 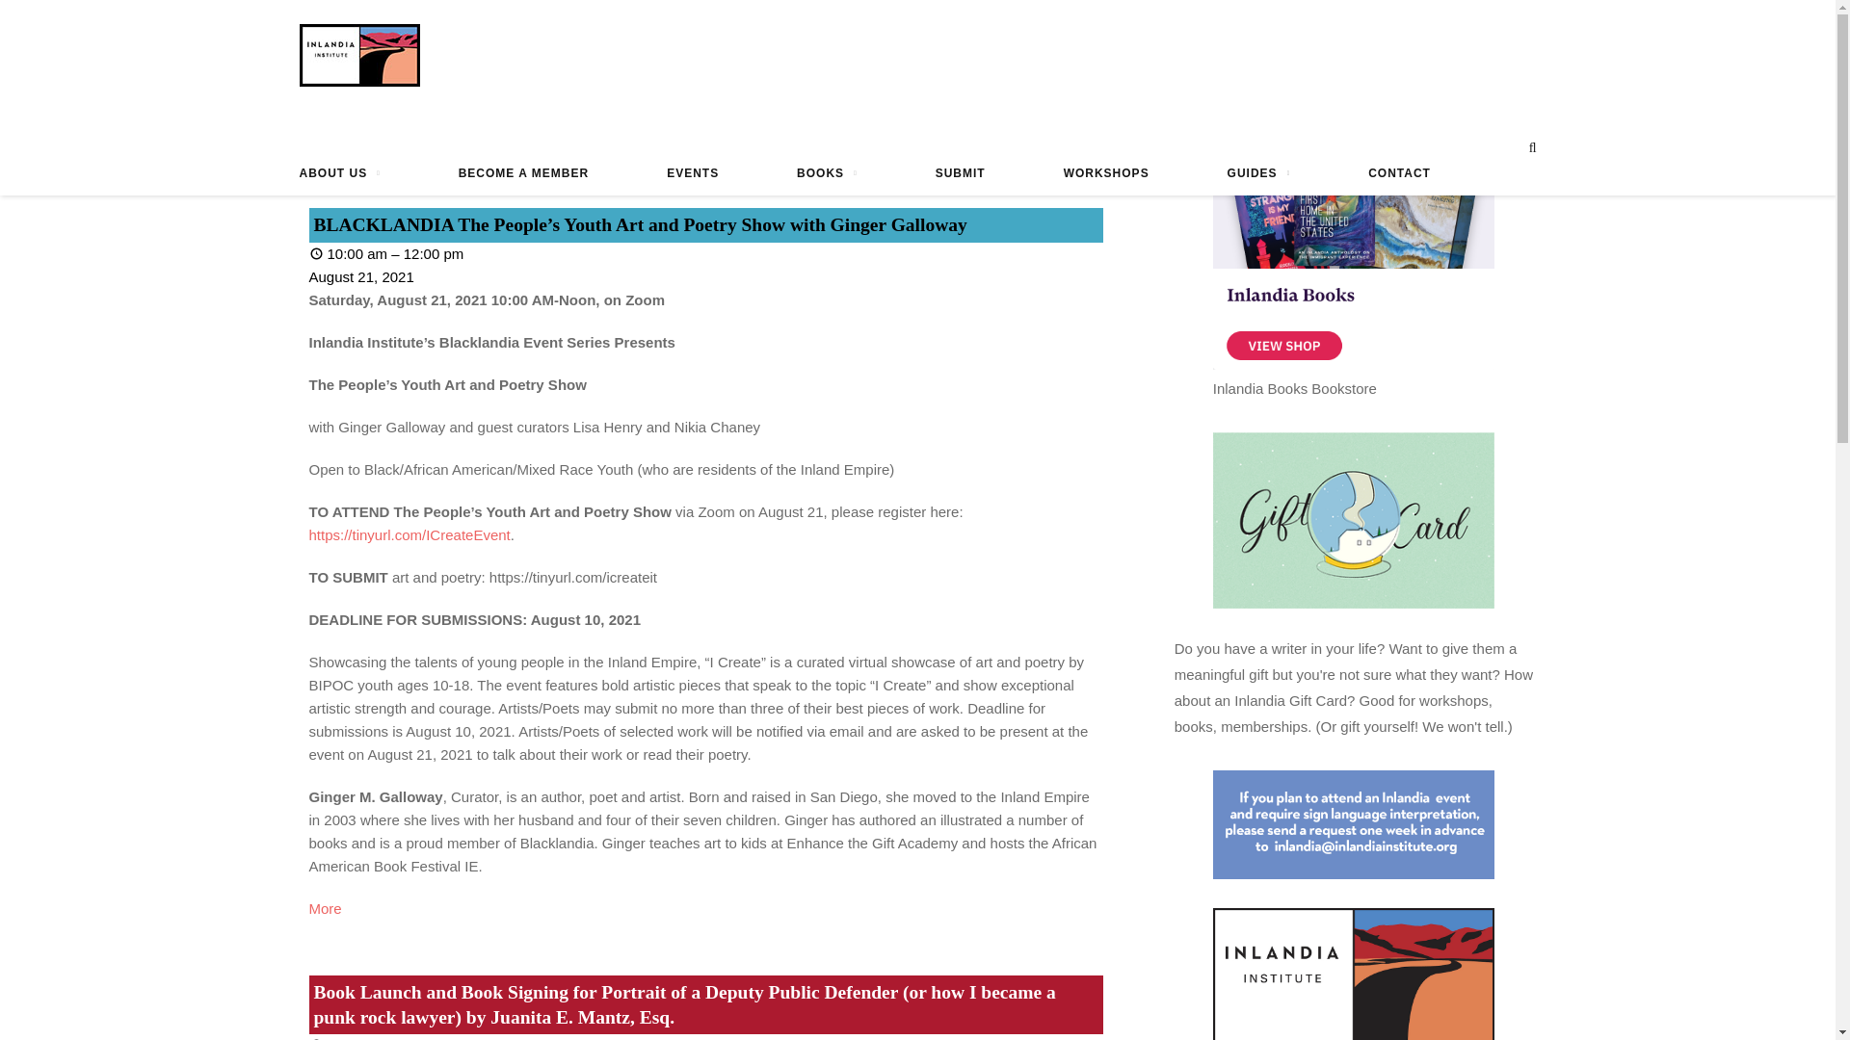 I want to click on EVENTS, so click(x=692, y=172).